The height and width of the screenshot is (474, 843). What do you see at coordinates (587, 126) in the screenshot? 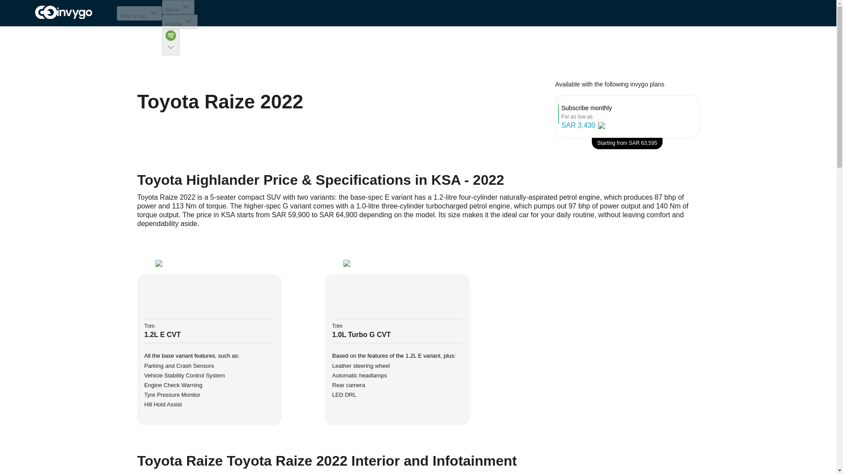
I see `SAR 3,430` at bounding box center [587, 126].